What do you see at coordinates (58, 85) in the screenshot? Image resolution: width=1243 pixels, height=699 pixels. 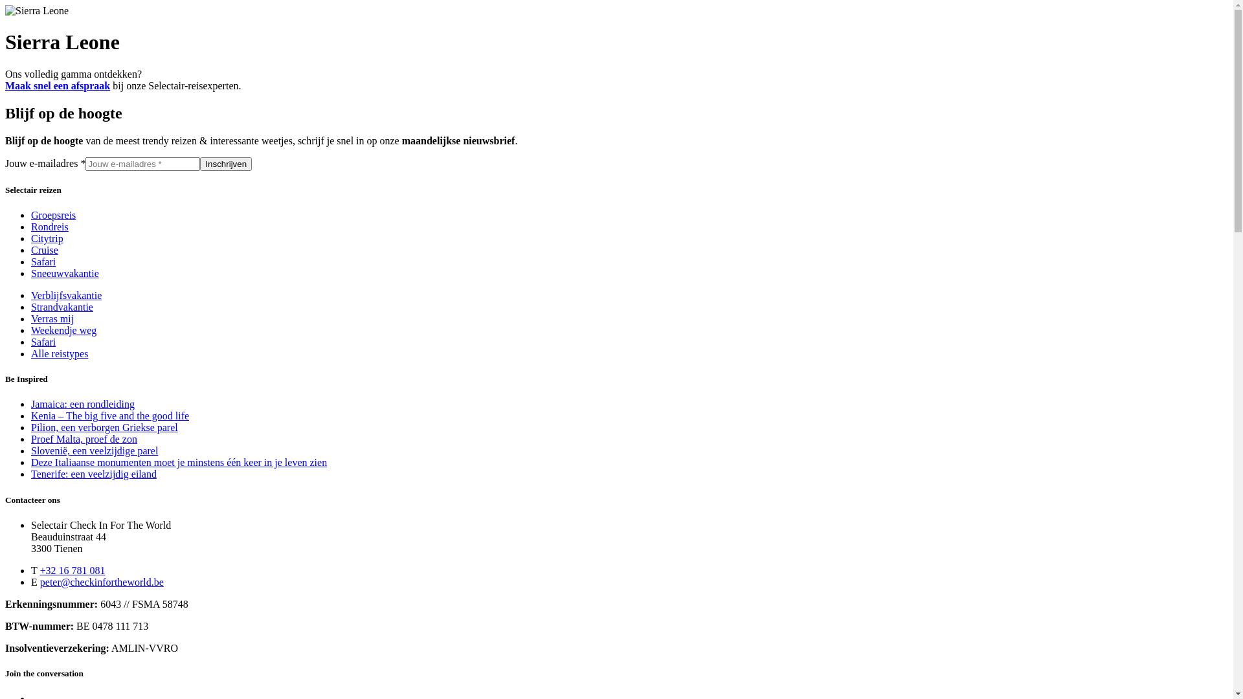 I see `Maak snel een afspraak` at bounding box center [58, 85].